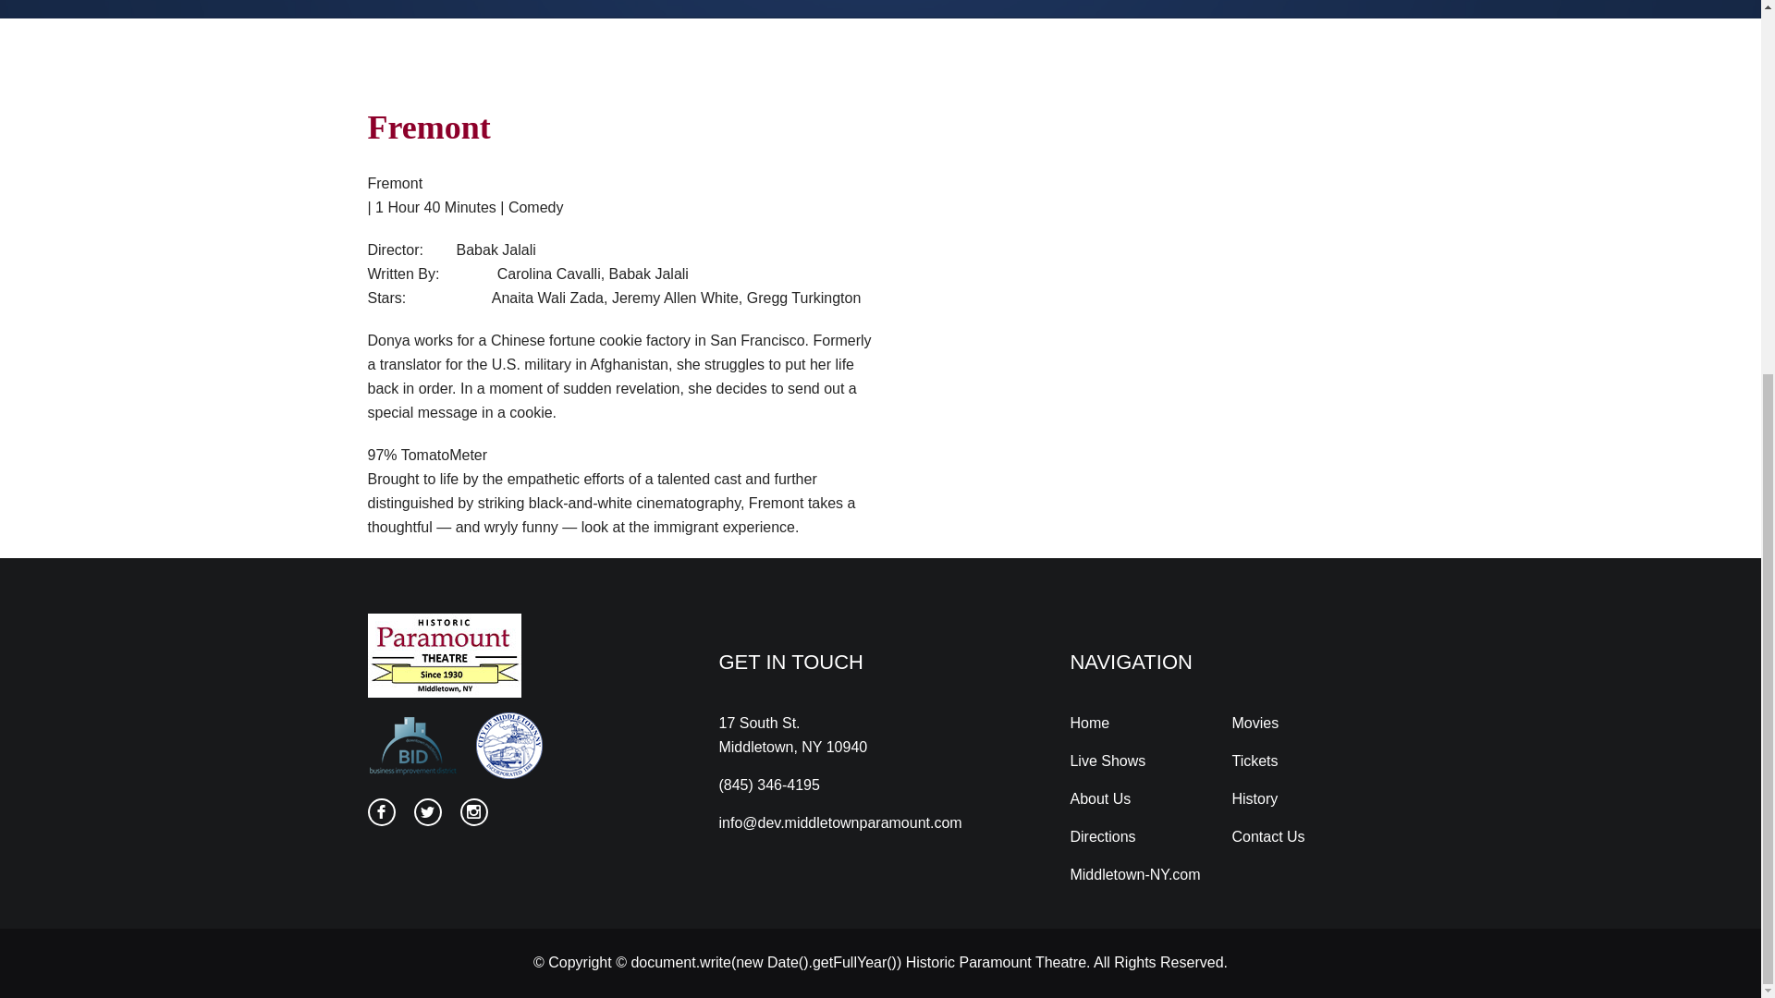 Image resolution: width=1775 pixels, height=998 pixels. What do you see at coordinates (1102, 837) in the screenshot?
I see `Directions` at bounding box center [1102, 837].